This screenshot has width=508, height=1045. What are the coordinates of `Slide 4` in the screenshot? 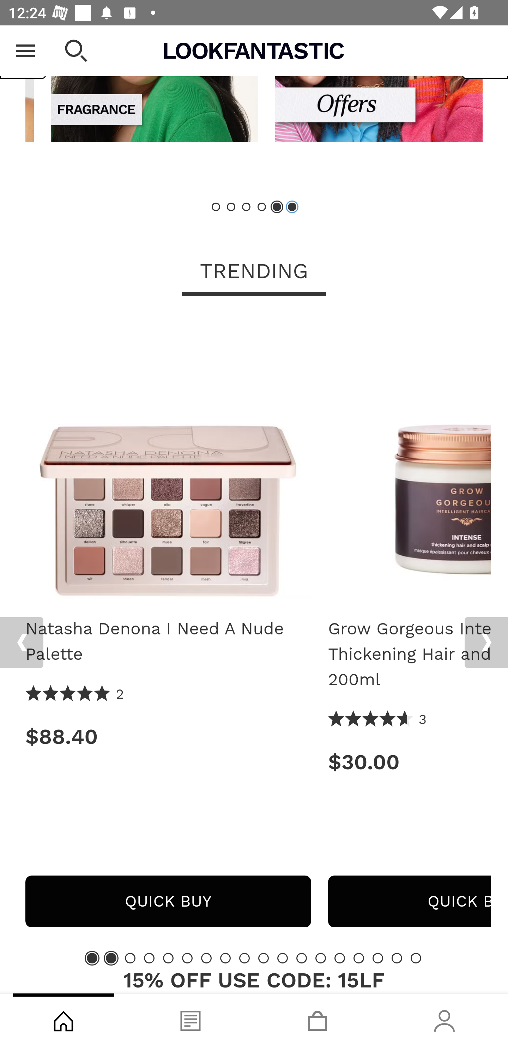 It's located at (149, 957).